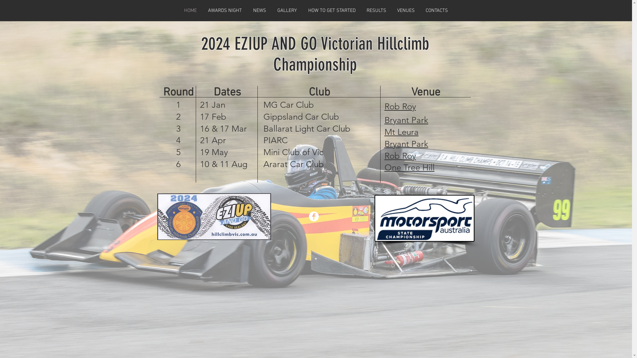  Describe the element at coordinates (225, 11) in the screenshot. I see `AWARDS NIGHT` at that location.